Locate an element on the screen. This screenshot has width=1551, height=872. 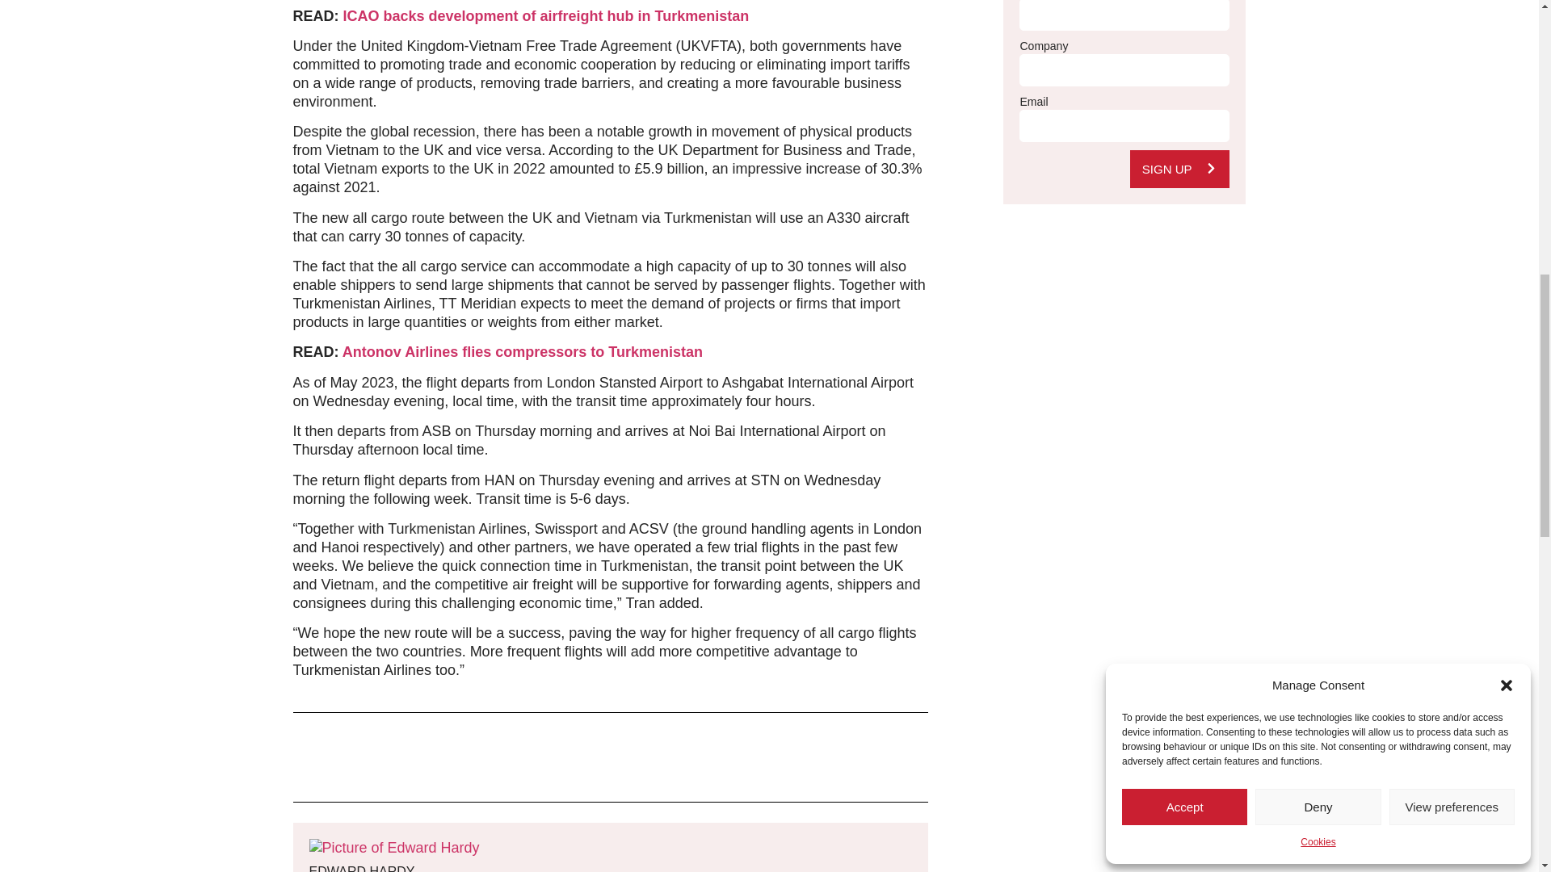
ICAO backs development of airfreight hub in Turkmenistan is located at coordinates (546, 16).